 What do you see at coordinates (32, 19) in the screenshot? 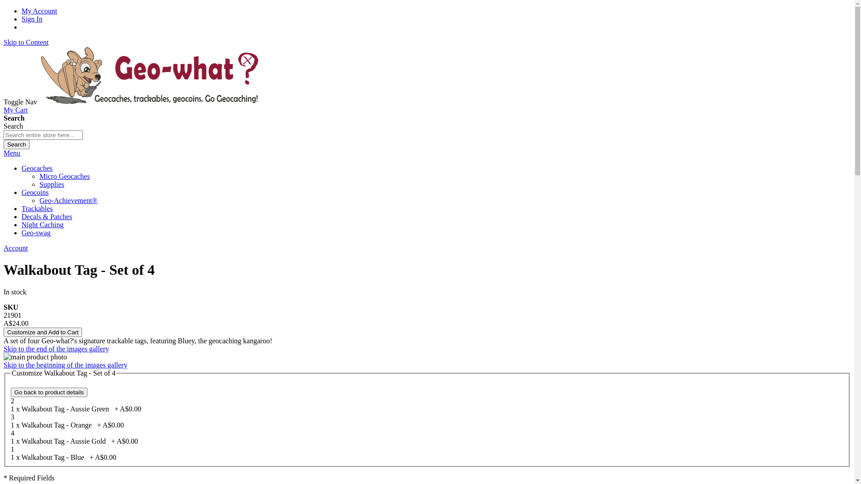
I see `Sign In` at bounding box center [32, 19].